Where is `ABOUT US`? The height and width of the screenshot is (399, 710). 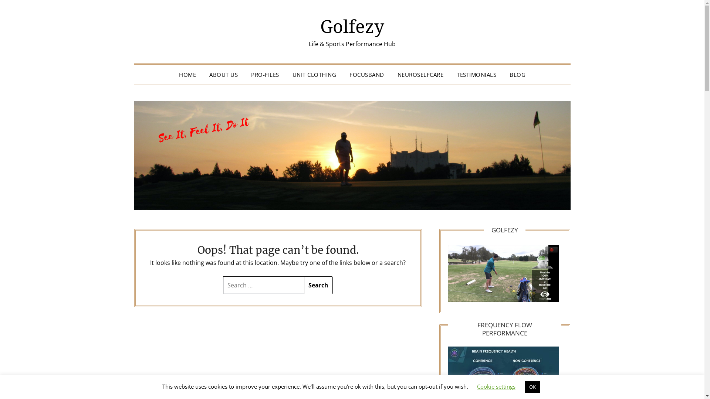
ABOUT US is located at coordinates (223, 75).